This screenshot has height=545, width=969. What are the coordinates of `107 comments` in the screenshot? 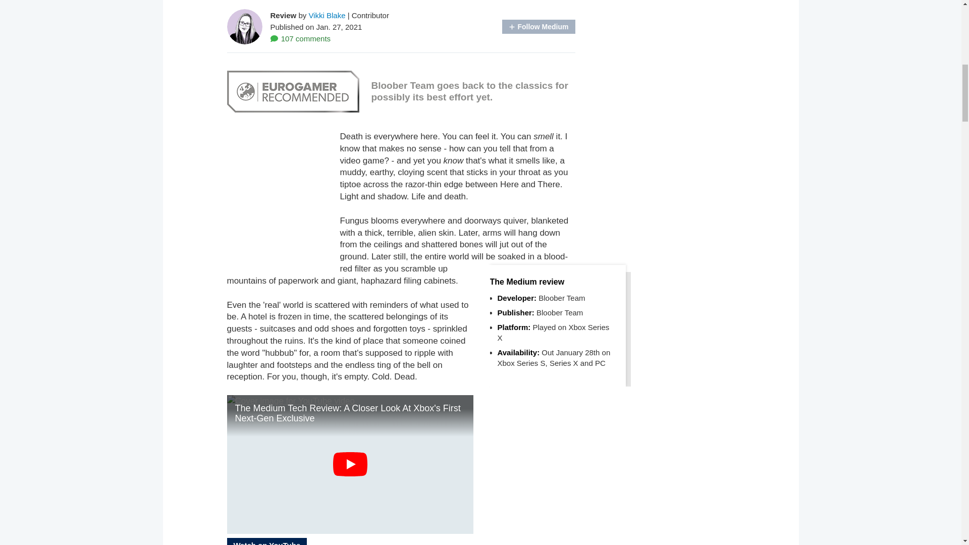 It's located at (301, 38).